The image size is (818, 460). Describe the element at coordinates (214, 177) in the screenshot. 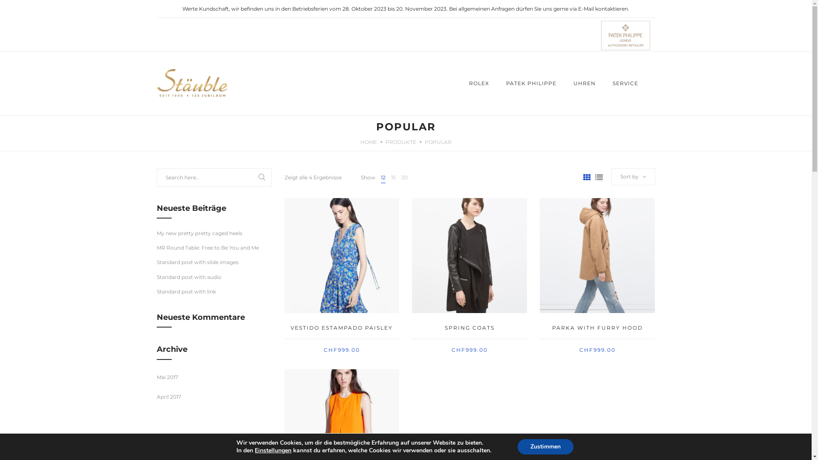

I see `Search for:` at that location.